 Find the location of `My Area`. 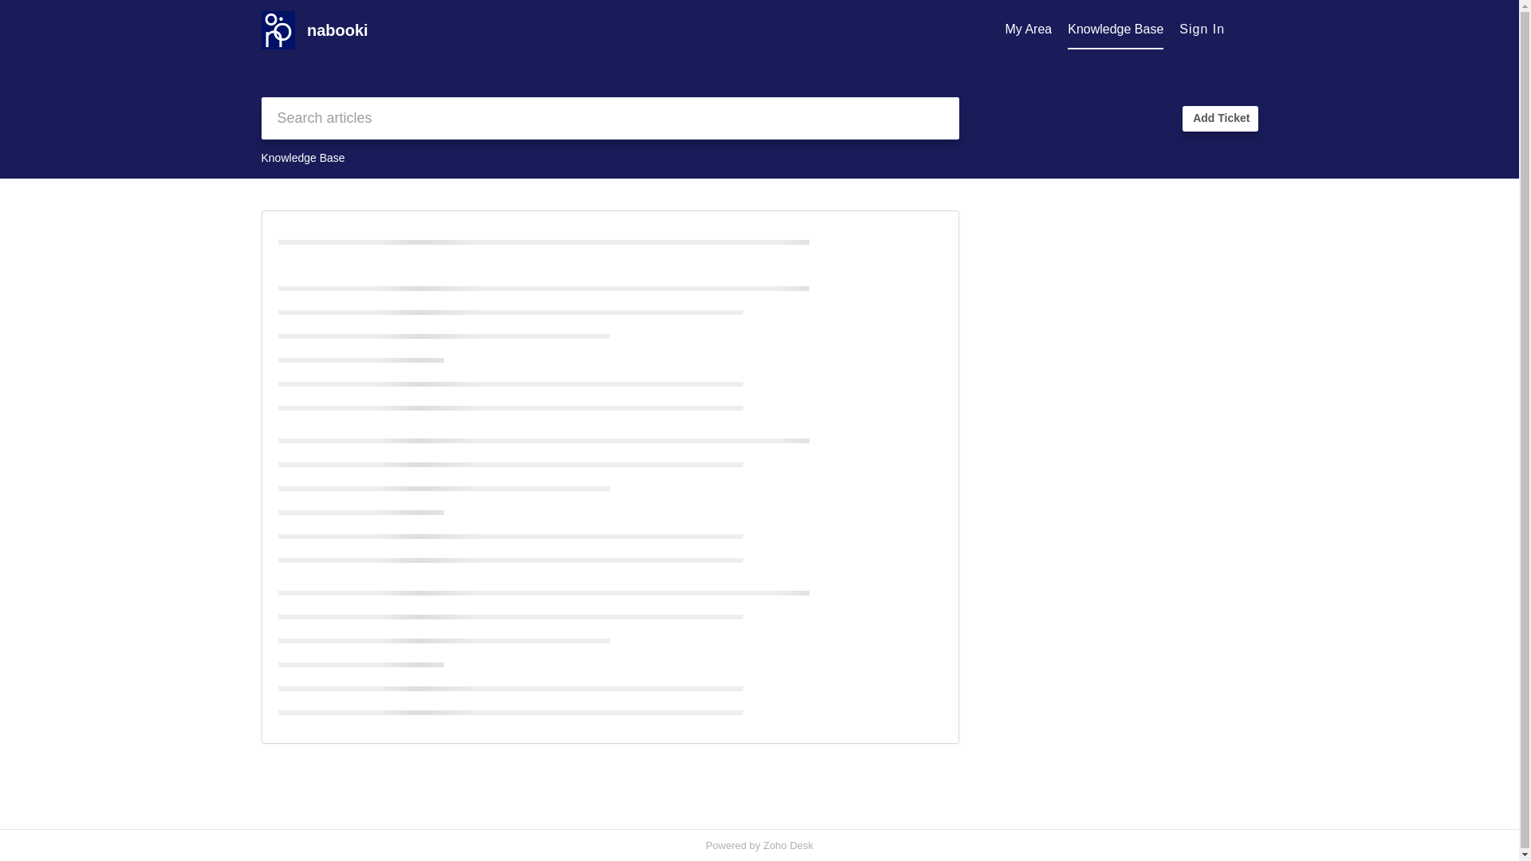

My Area is located at coordinates (1029, 29).